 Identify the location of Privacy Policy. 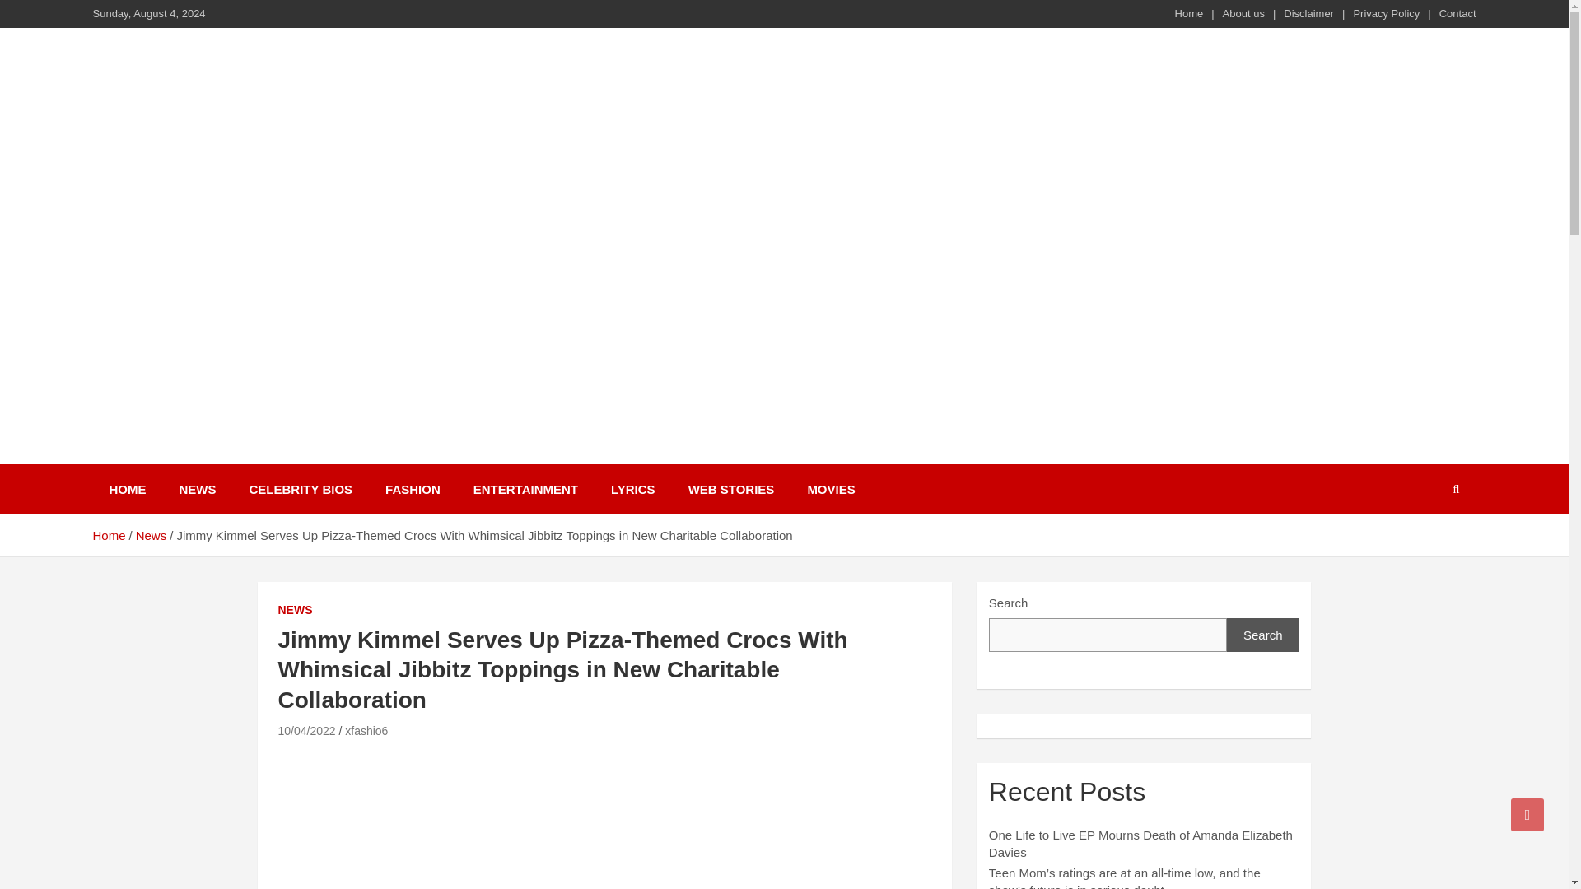
(1387, 13).